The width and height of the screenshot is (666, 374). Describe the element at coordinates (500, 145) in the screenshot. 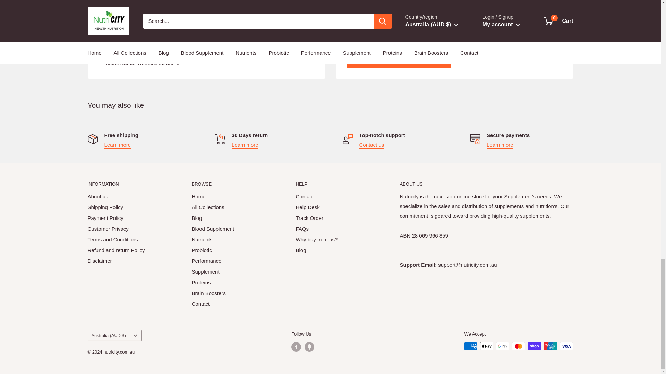

I see `Payment` at that location.